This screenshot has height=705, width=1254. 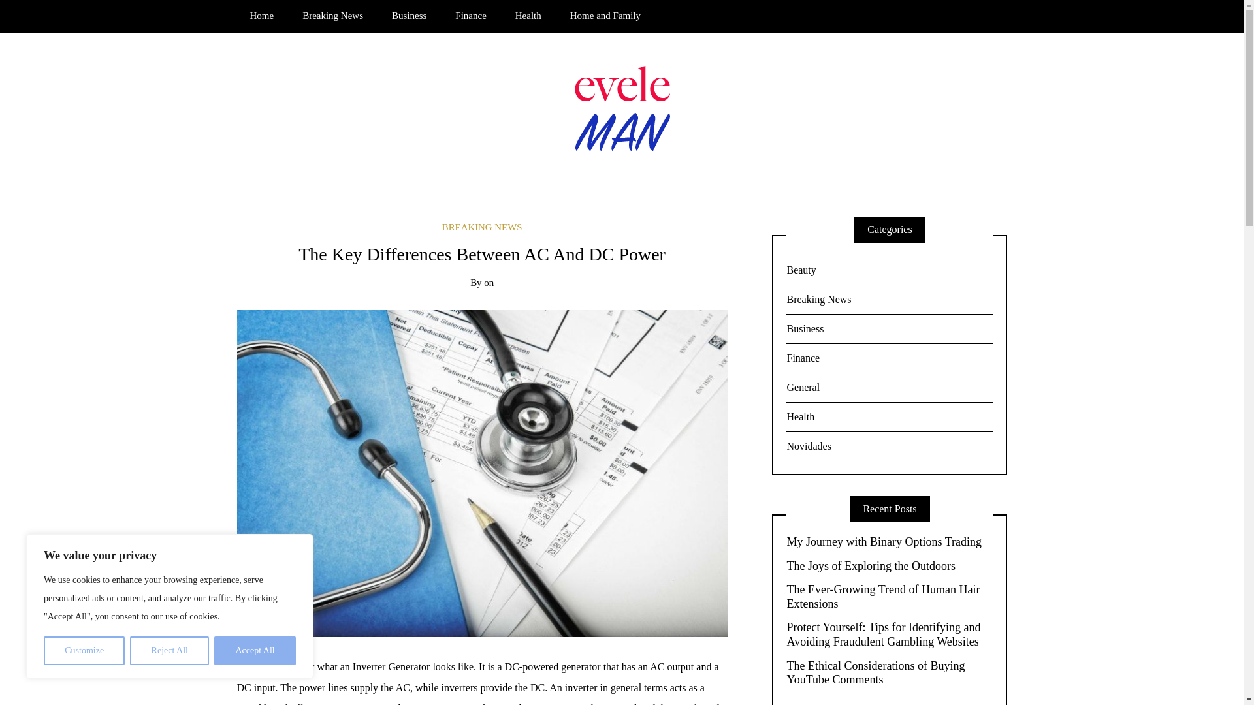 I want to click on Breaking News, so click(x=333, y=16).